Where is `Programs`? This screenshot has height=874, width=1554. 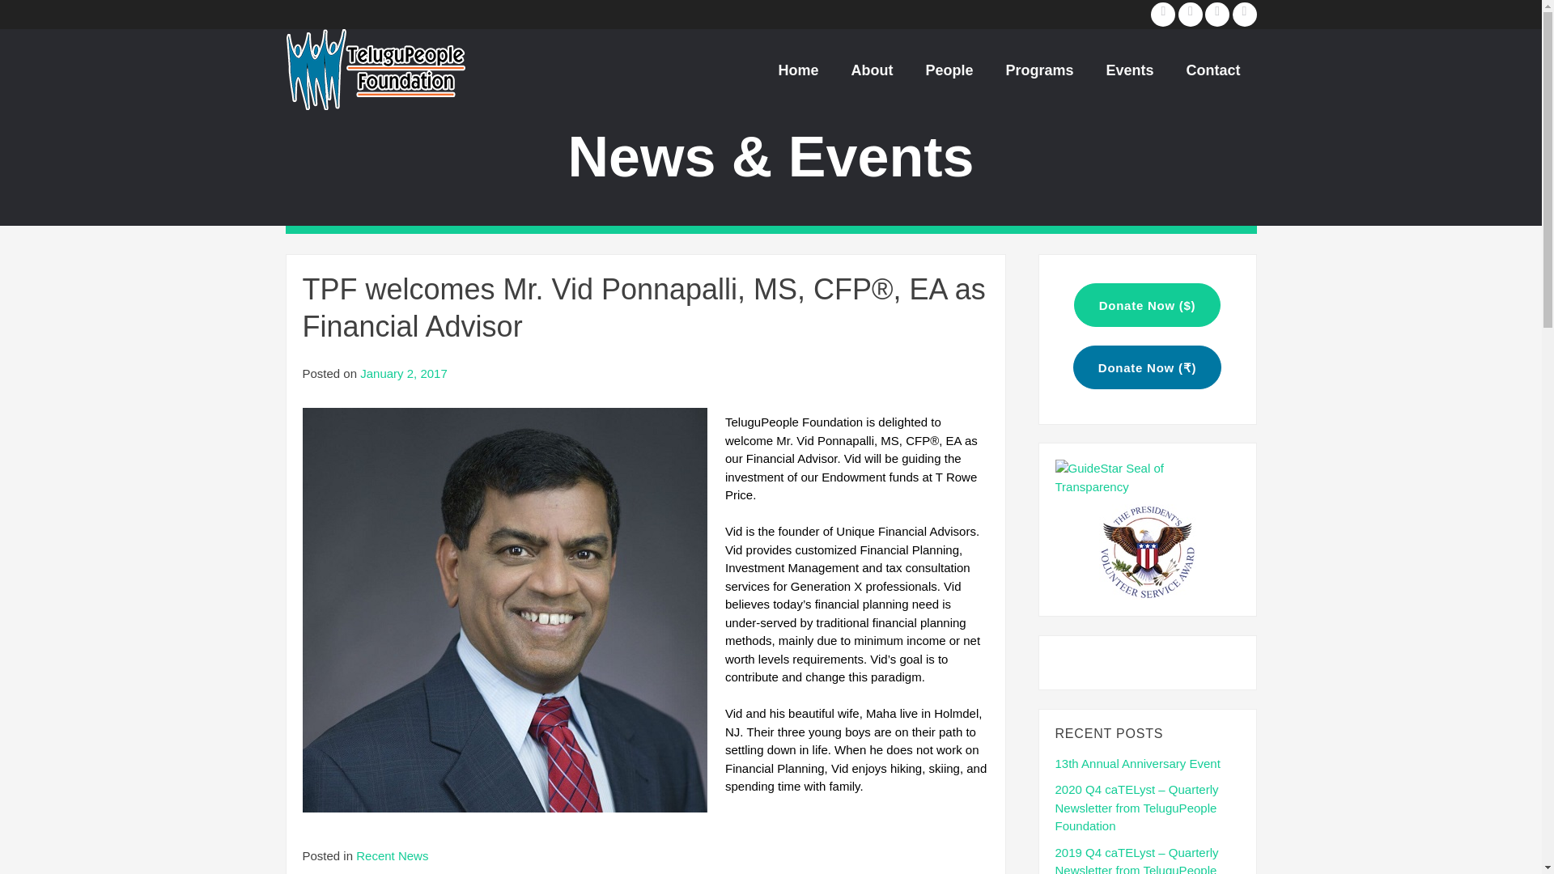
Programs is located at coordinates (1038, 70).